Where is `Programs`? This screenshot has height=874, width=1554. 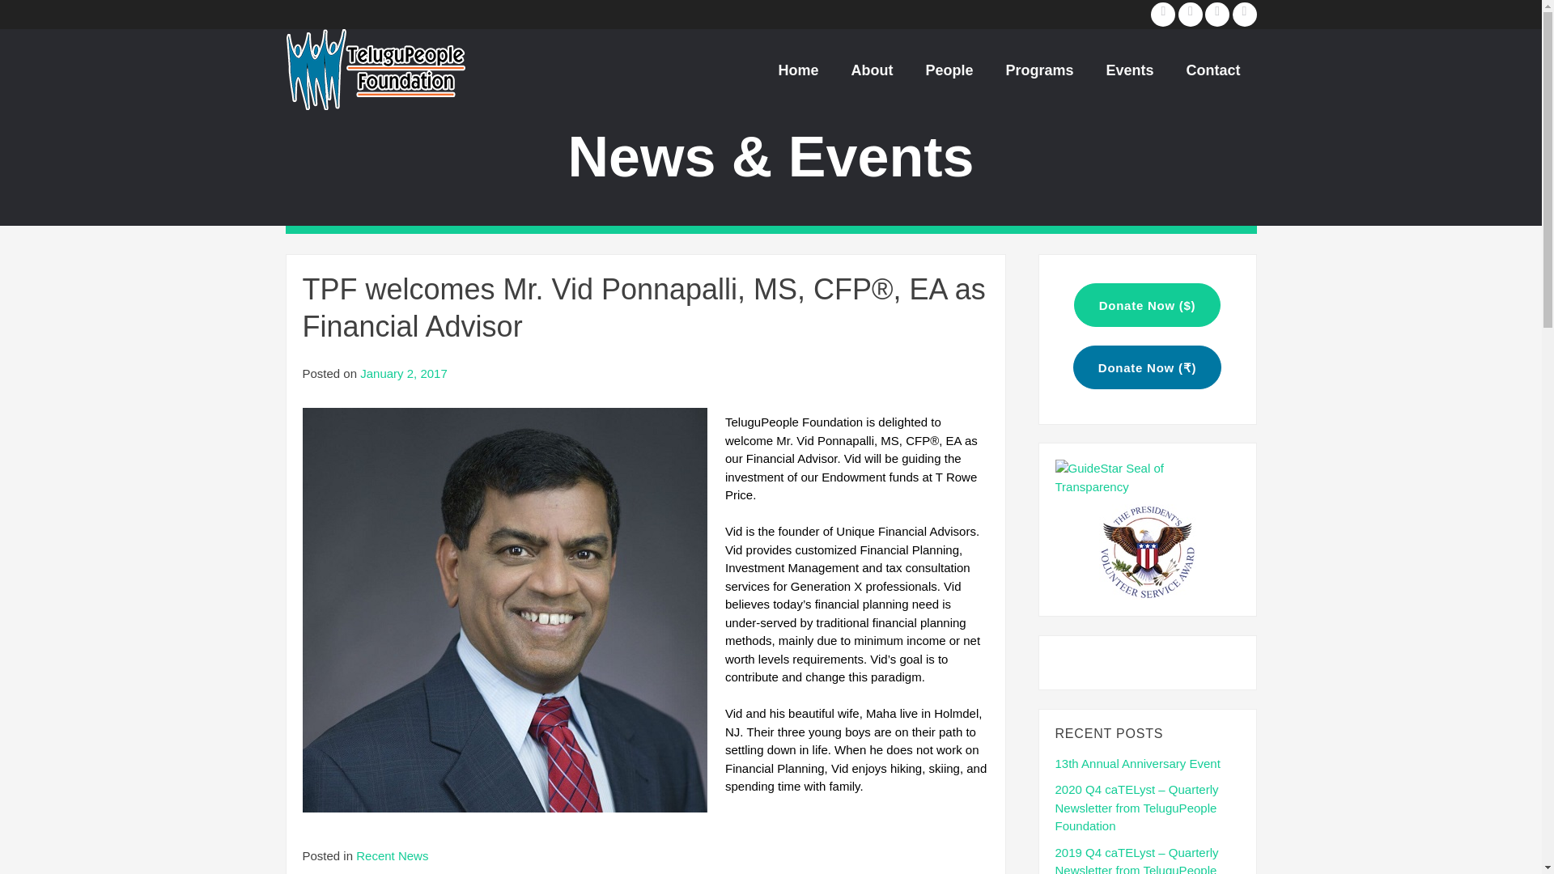
Programs is located at coordinates (1038, 70).